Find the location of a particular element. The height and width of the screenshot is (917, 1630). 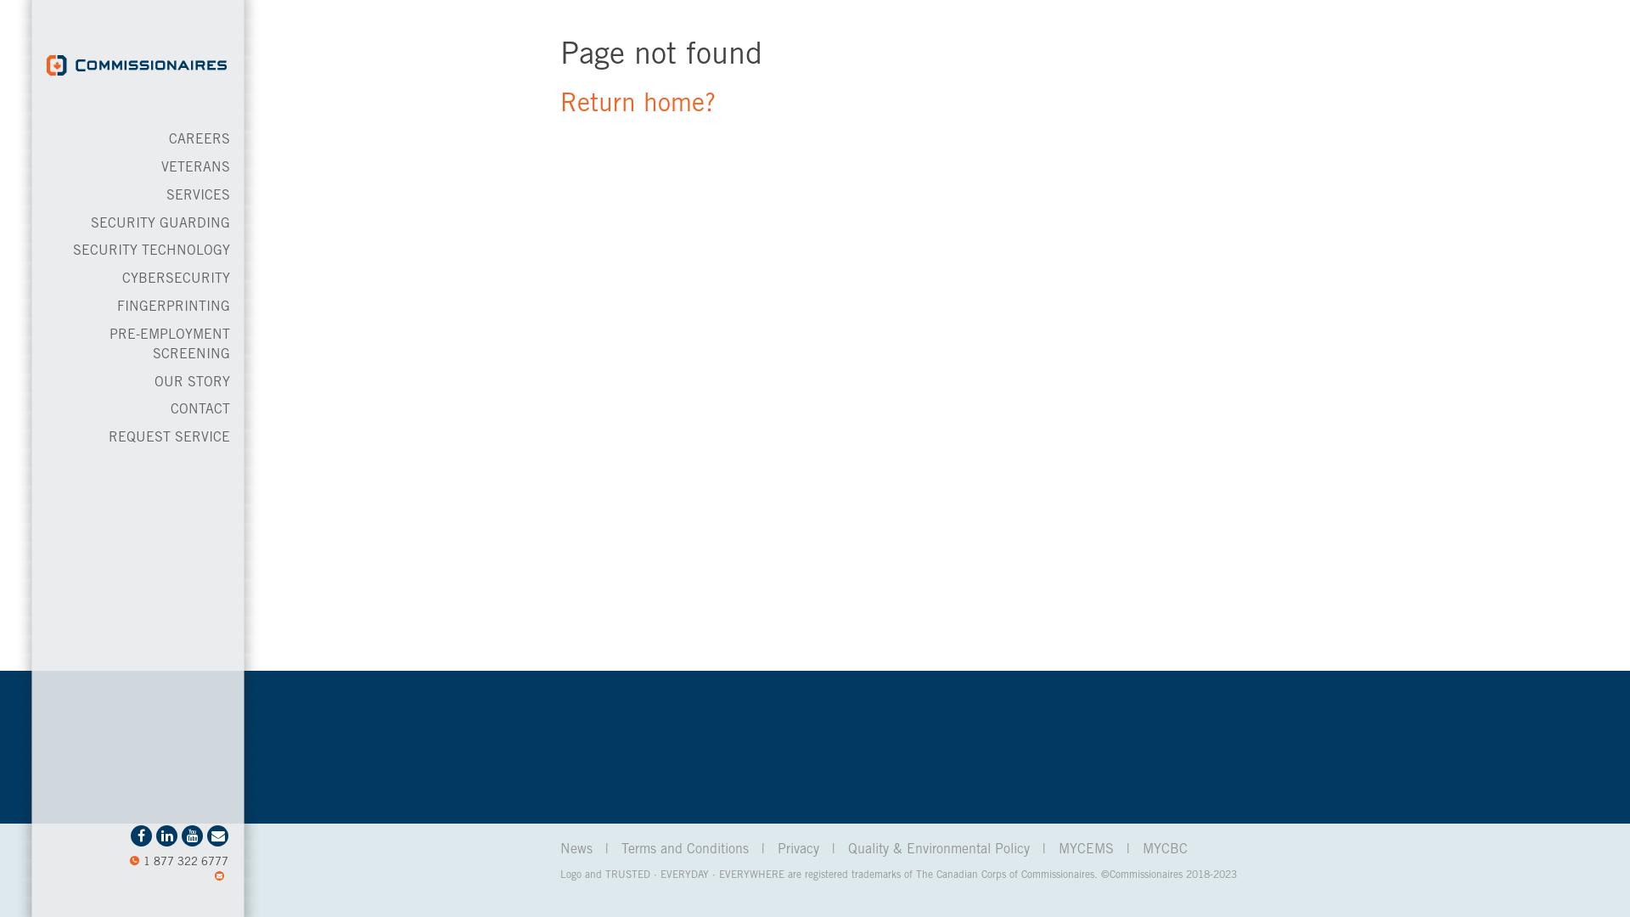

CONTACT is located at coordinates (200, 410).